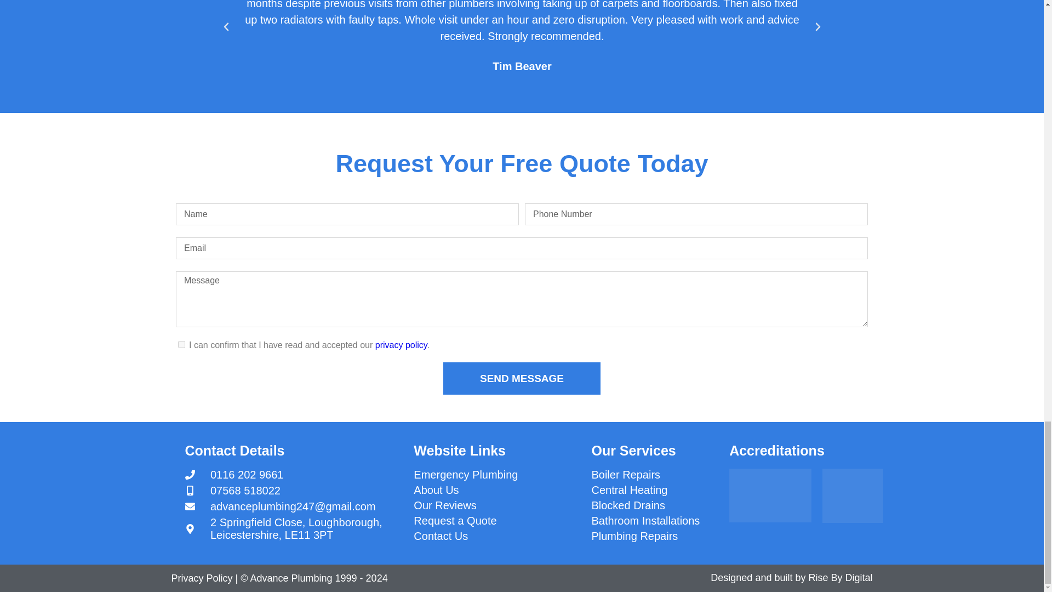 This screenshot has width=1052, height=592. What do you see at coordinates (294, 475) in the screenshot?
I see `0116 202 9661` at bounding box center [294, 475].